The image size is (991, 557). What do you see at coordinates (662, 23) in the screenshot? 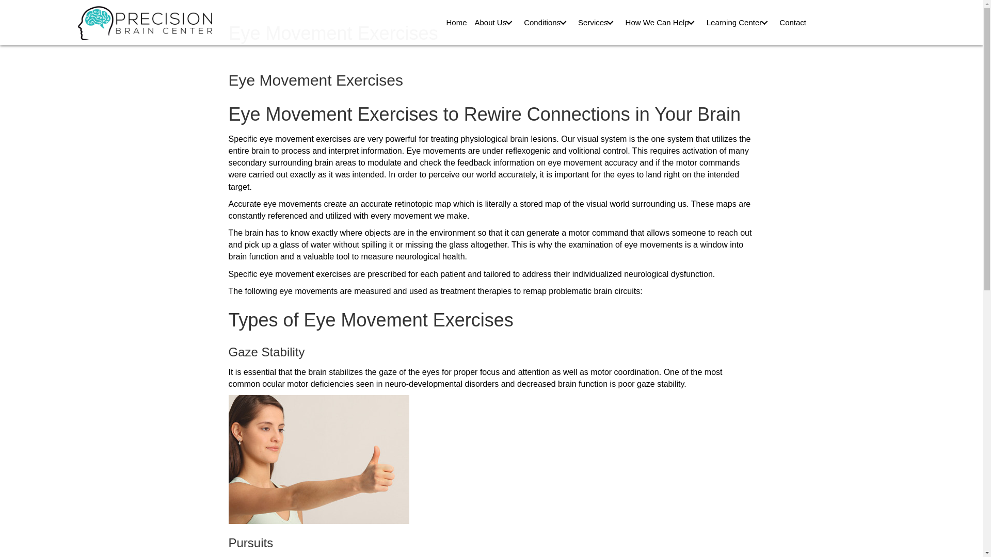
I see `How We Can Help` at bounding box center [662, 23].